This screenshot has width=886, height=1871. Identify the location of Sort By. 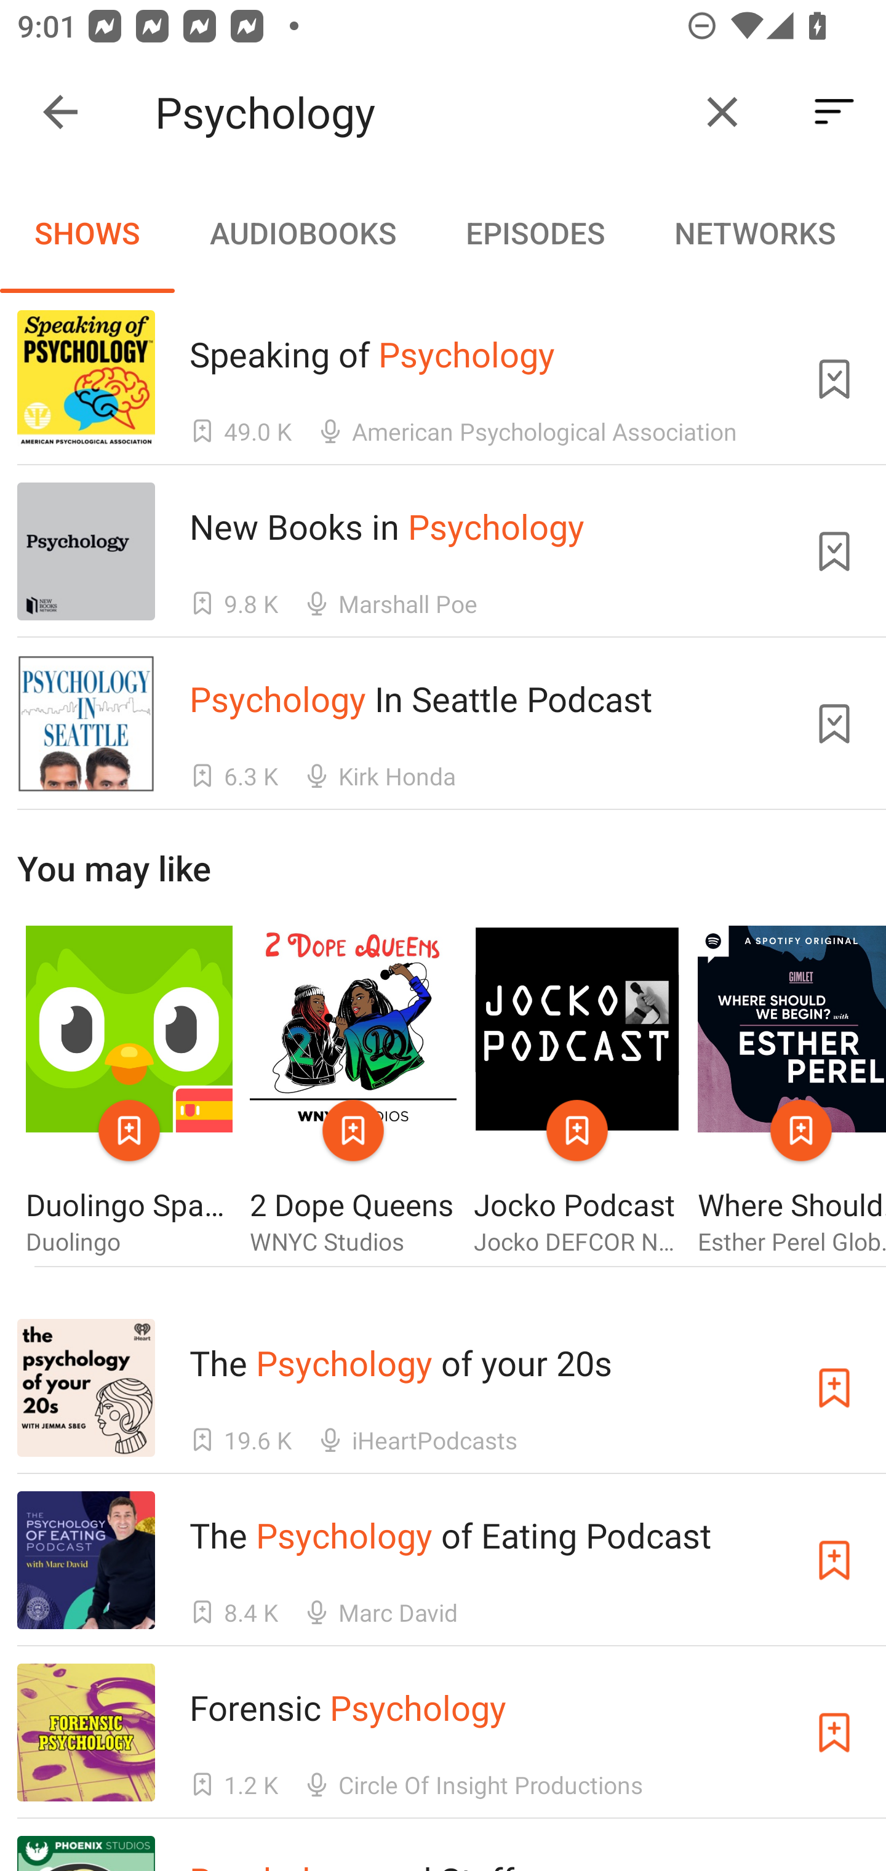
(834, 112).